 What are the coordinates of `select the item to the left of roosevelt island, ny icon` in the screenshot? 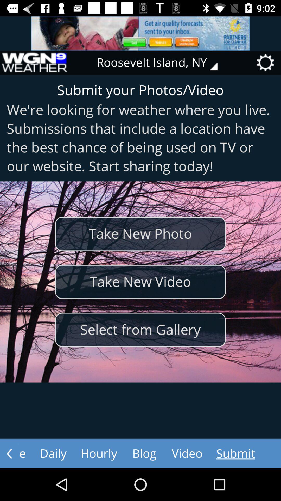 It's located at (34, 63).